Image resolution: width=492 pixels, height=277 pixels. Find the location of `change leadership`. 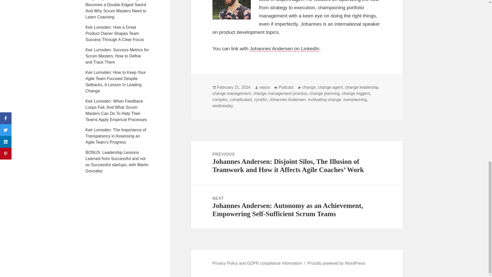

change leadership is located at coordinates (361, 87).